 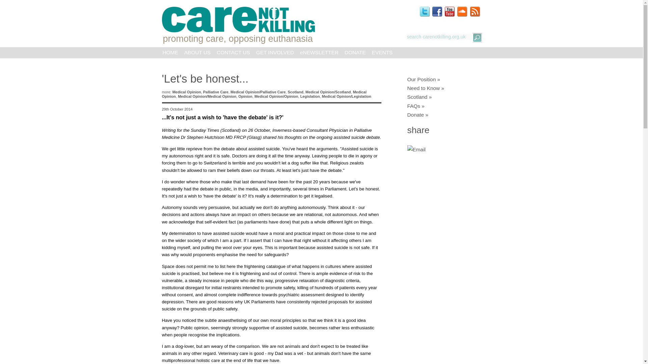 I want to click on search carenotkilling.org.uk, so click(x=439, y=36).